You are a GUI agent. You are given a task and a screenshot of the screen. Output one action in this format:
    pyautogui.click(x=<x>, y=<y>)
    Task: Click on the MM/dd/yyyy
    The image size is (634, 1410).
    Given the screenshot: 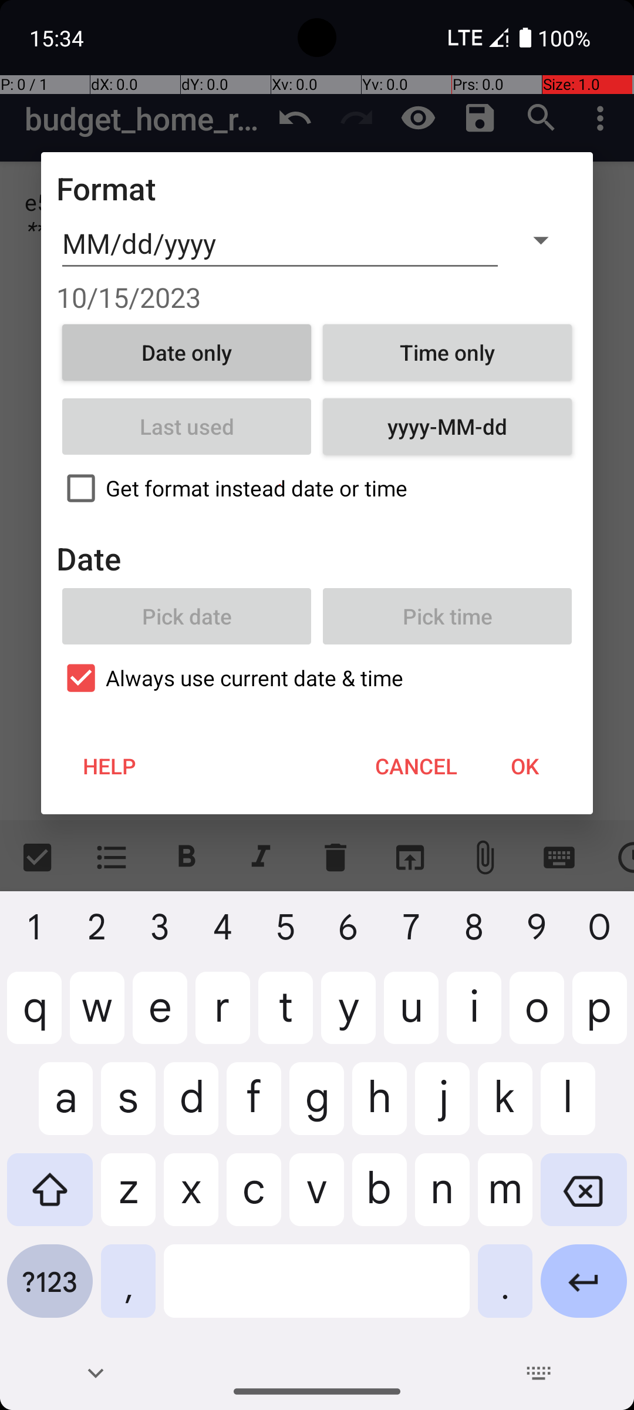 What is the action you would take?
    pyautogui.click(x=280, y=244)
    